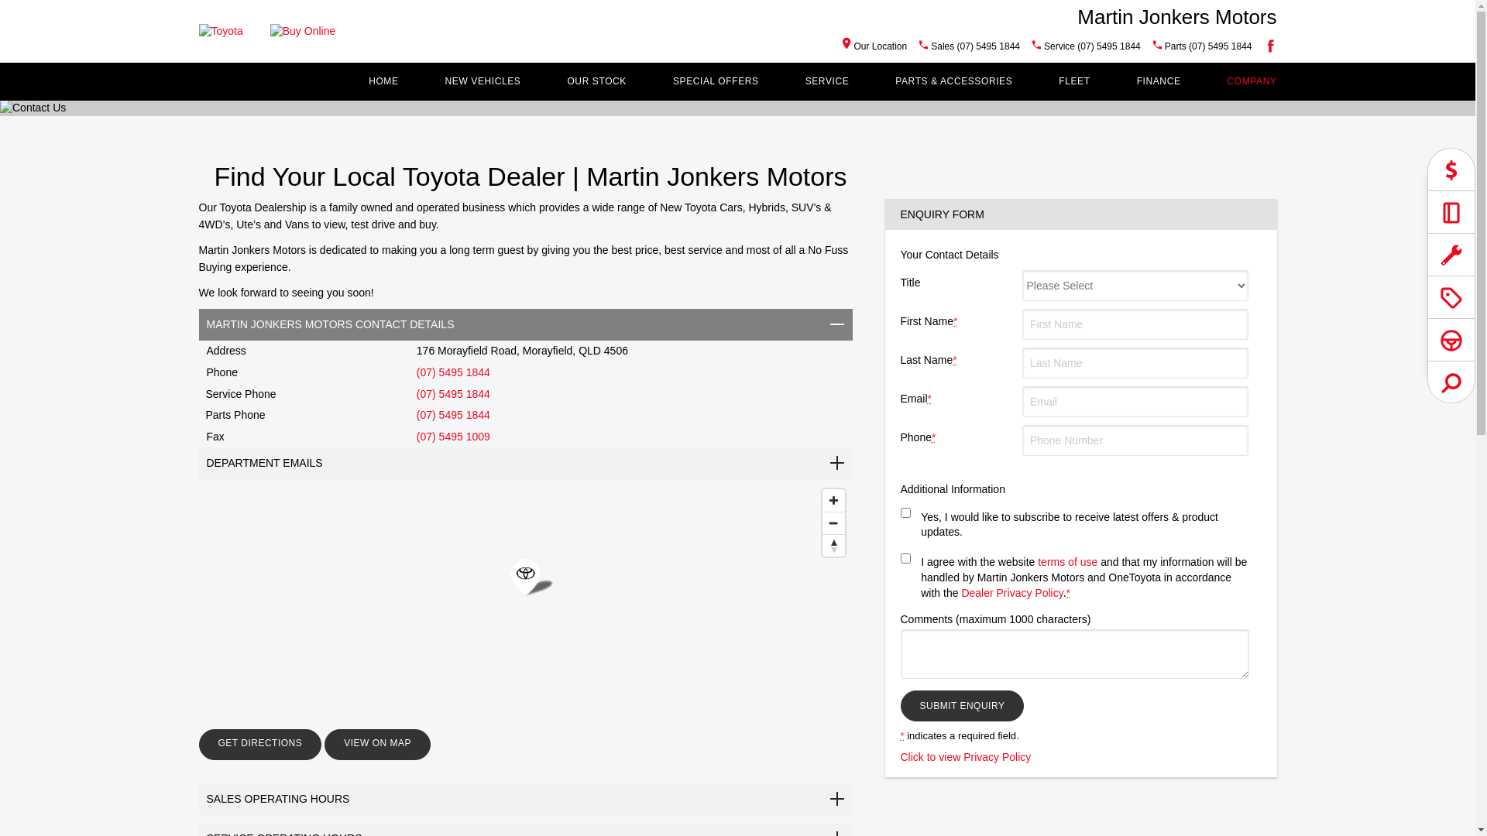  Describe the element at coordinates (827, 82) in the screenshot. I see `SERVICE` at that location.